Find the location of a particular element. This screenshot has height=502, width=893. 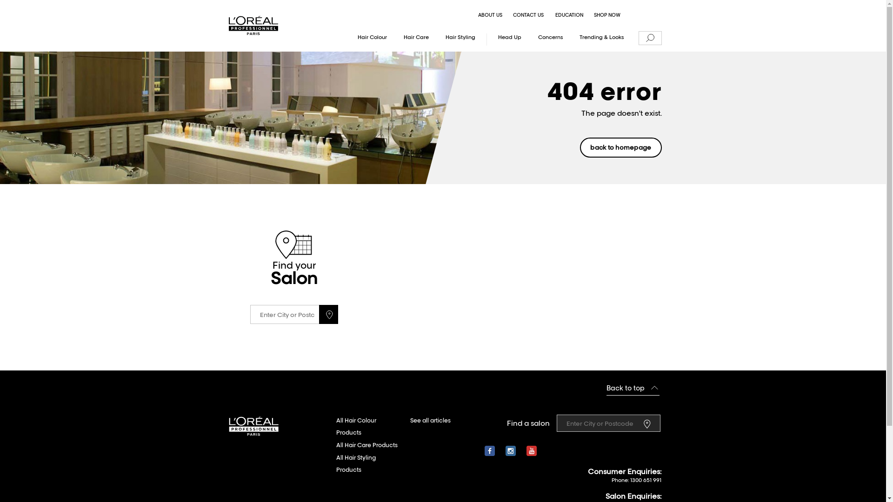

CONTACT US is located at coordinates (528, 16).